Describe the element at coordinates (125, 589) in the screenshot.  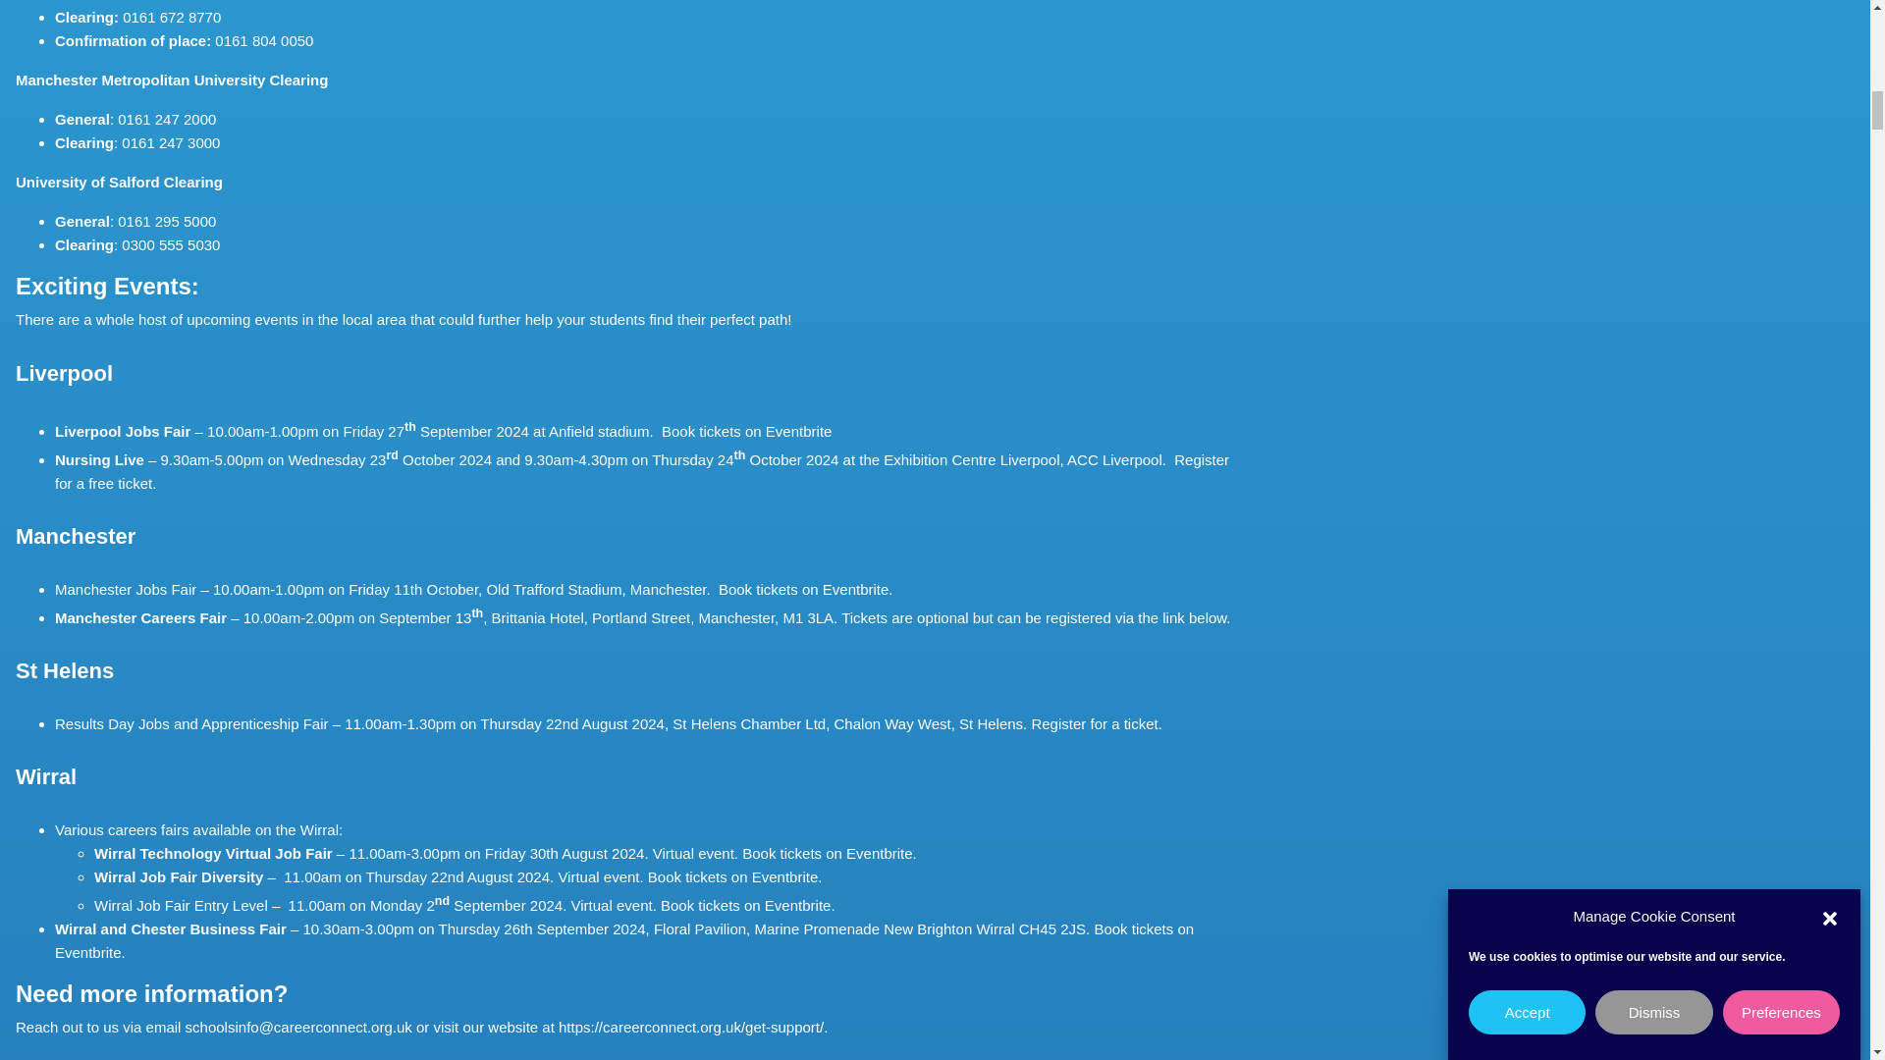
I see `Manchester Jobs Fair` at that location.